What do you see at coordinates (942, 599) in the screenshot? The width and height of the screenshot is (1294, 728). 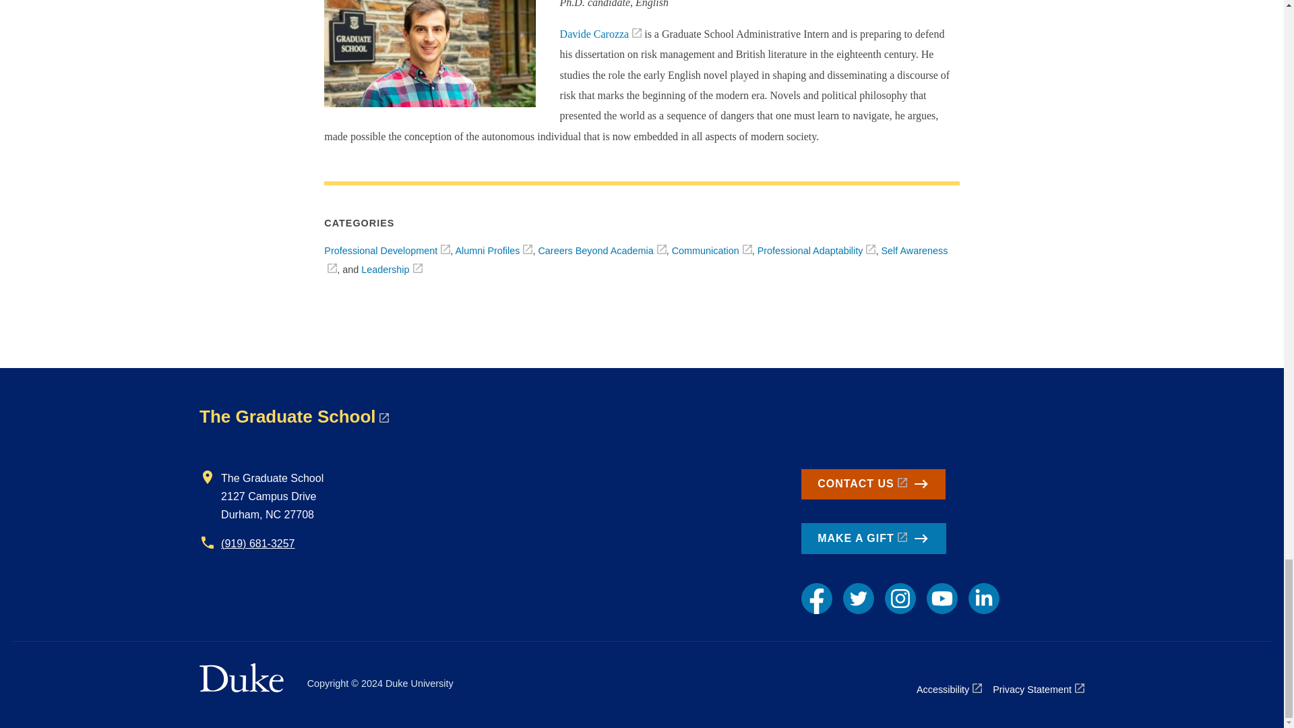 I see `YouTube link` at bounding box center [942, 599].